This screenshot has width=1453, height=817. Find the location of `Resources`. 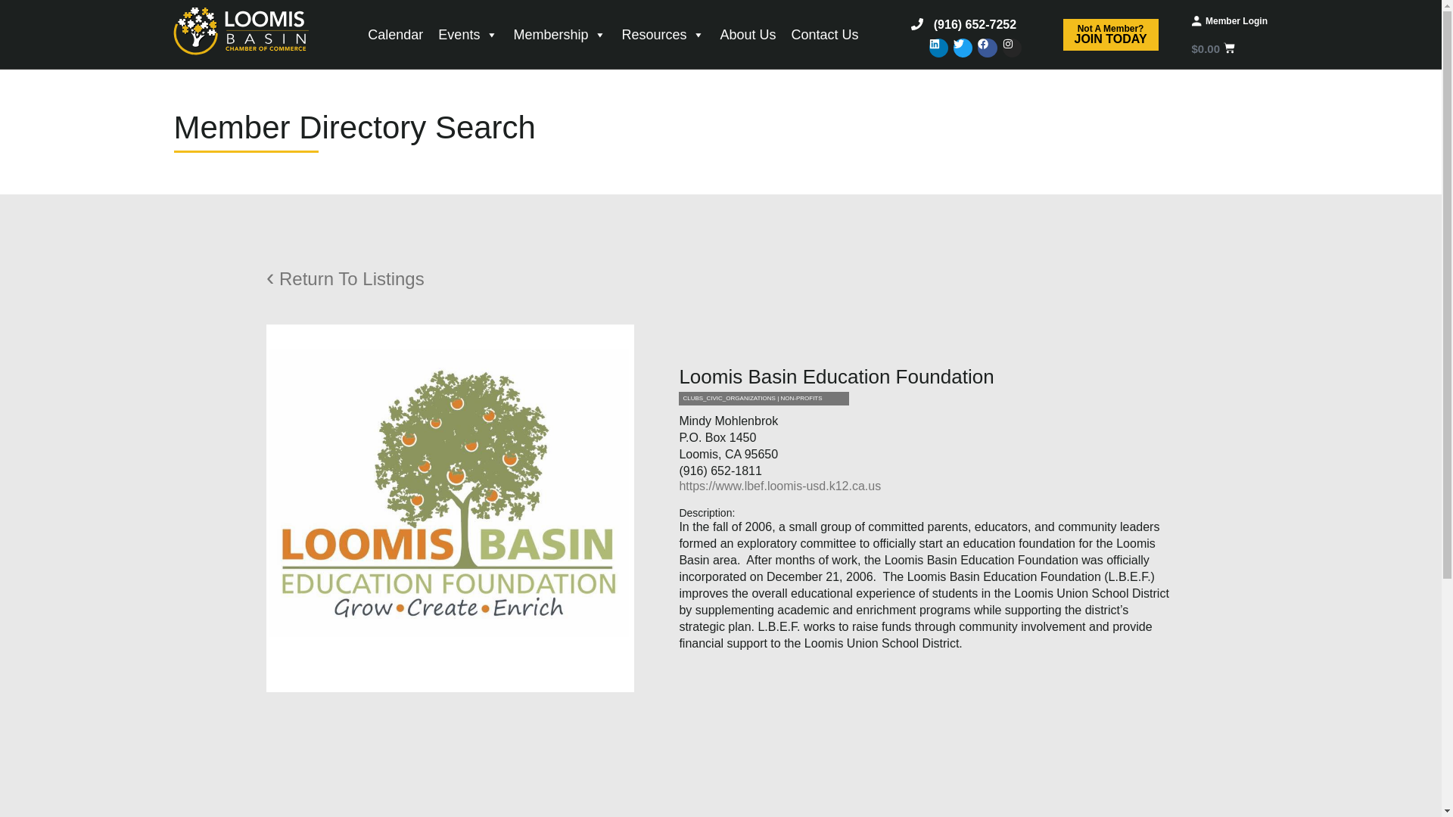

Resources is located at coordinates (559, 34).